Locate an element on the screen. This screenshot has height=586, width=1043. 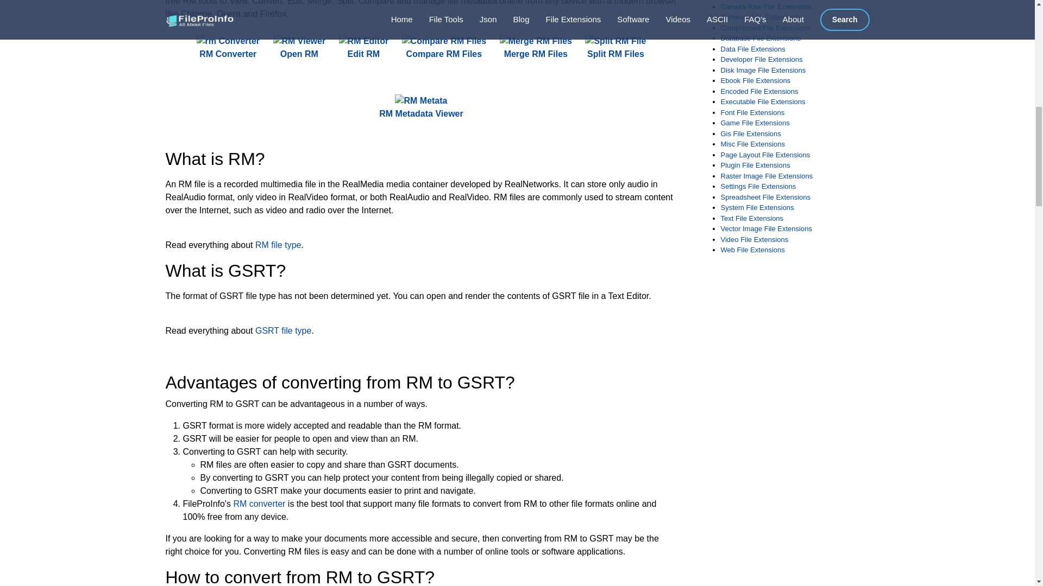
RM converter is located at coordinates (259, 504).